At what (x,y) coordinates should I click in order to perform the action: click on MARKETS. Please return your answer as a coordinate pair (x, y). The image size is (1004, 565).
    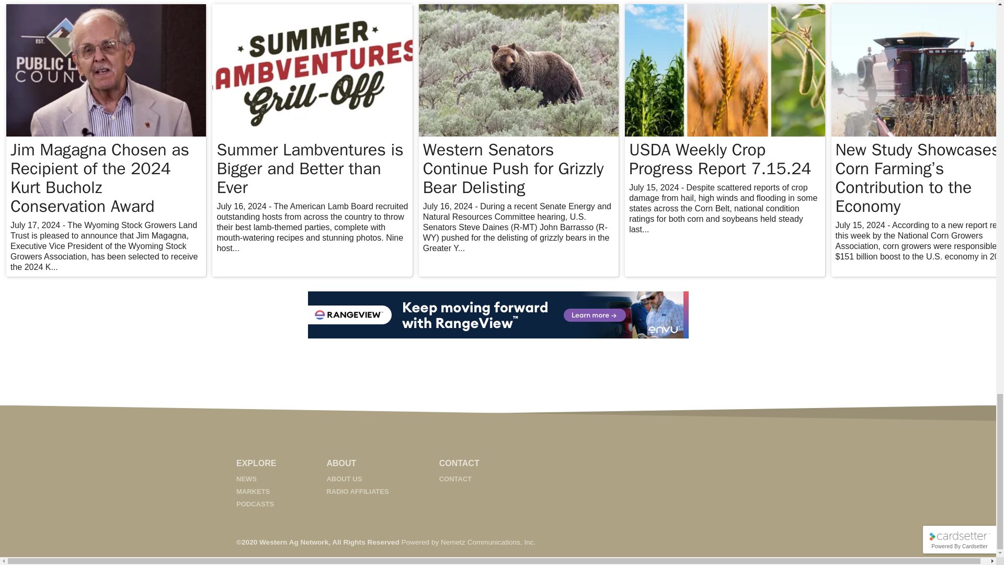
    Looking at the image, I should click on (253, 492).